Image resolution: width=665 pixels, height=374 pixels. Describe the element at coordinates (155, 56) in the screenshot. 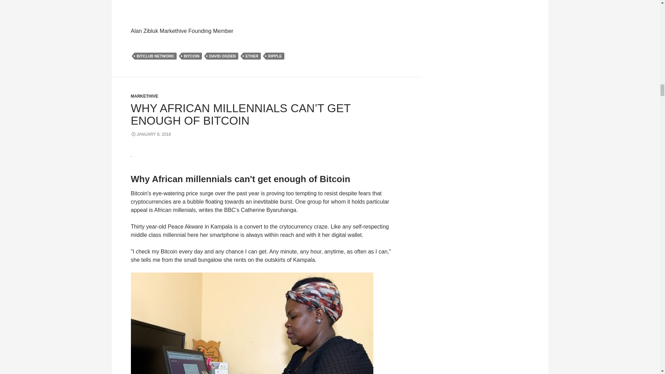

I see `BITCLUB NETWORK` at that location.